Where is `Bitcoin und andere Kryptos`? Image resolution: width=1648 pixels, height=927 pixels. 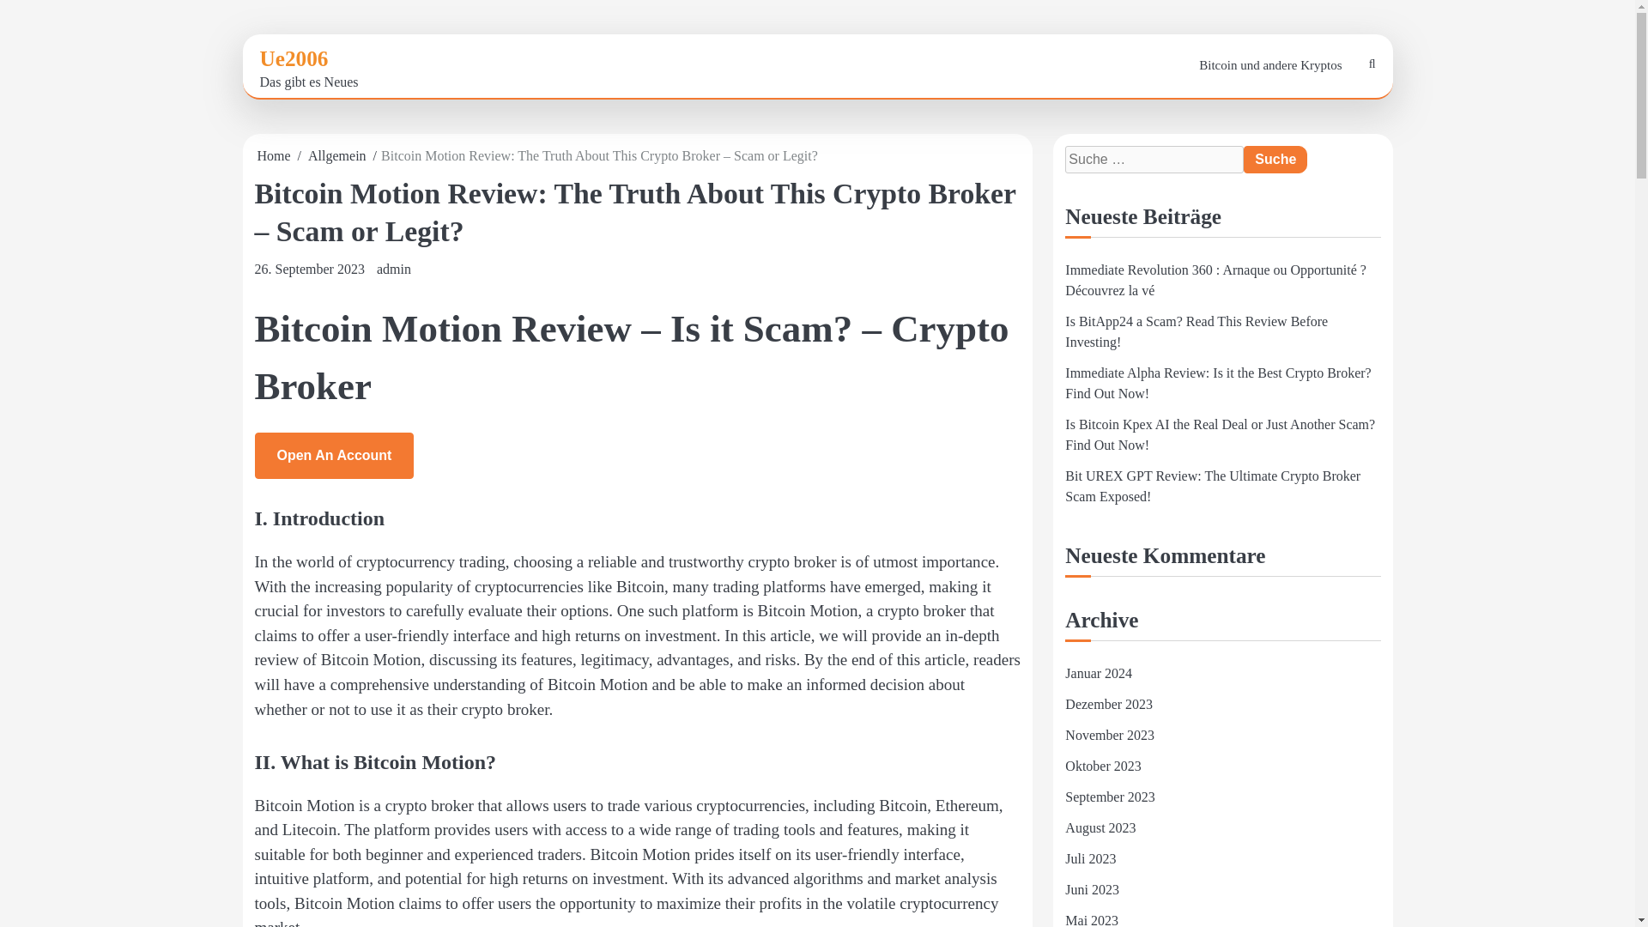 Bitcoin und andere Kryptos is located at coordinates (1269, 65).